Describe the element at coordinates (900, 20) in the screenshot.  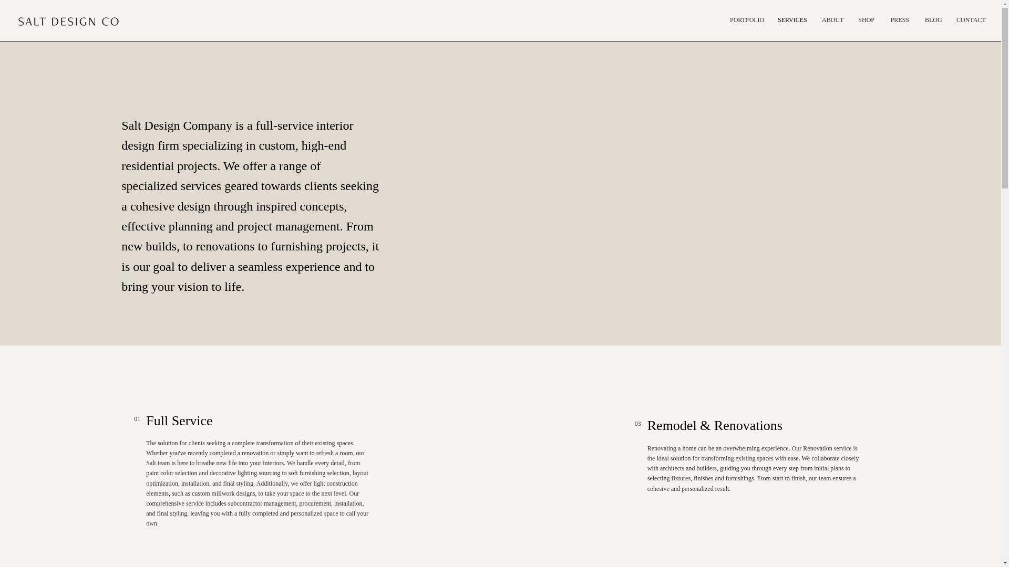
I see `PRESS` at that location.